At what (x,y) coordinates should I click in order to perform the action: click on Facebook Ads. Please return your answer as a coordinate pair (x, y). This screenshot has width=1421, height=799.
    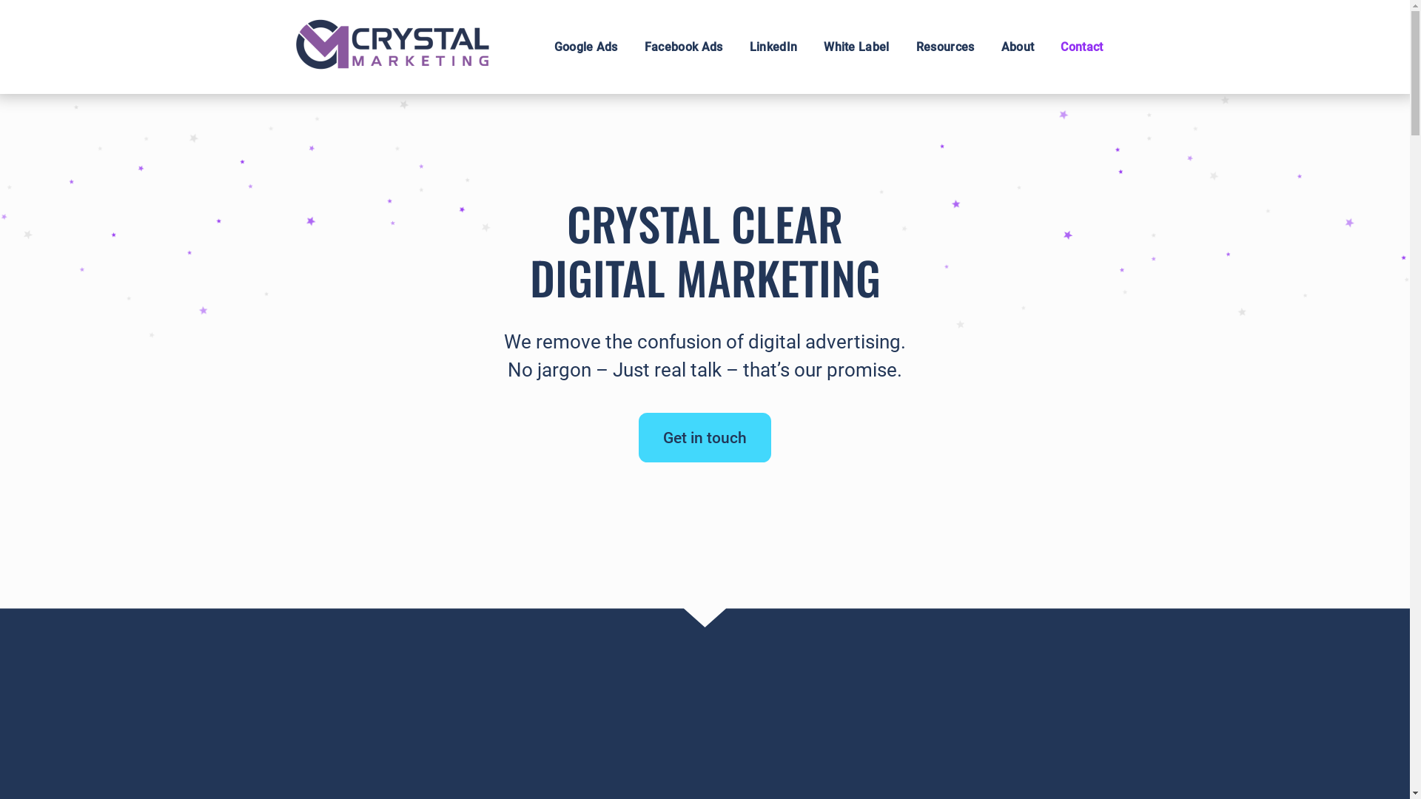
    Looking at the image, I should click on (684, 47).